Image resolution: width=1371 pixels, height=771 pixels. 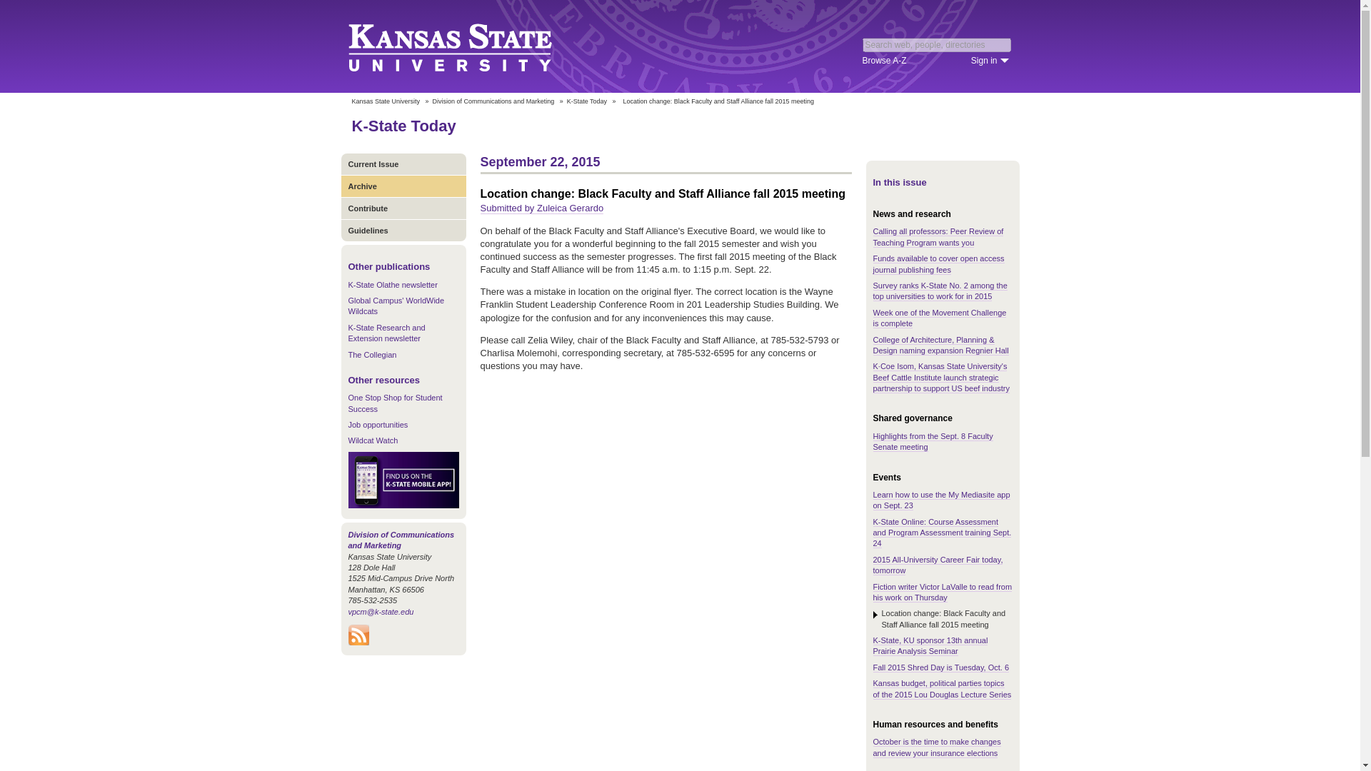 What do you see at coordinates (396, 306) in the screenshot?
I see `Global Campus' WorldWide Wildcats` at bounding box center [396, 306].